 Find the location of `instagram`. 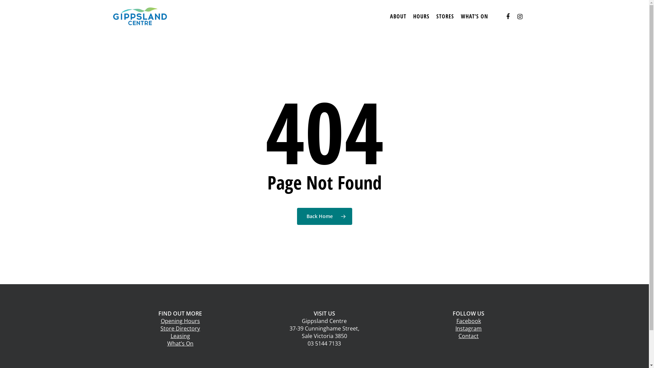

instagram is located at coordinates (520, 16).